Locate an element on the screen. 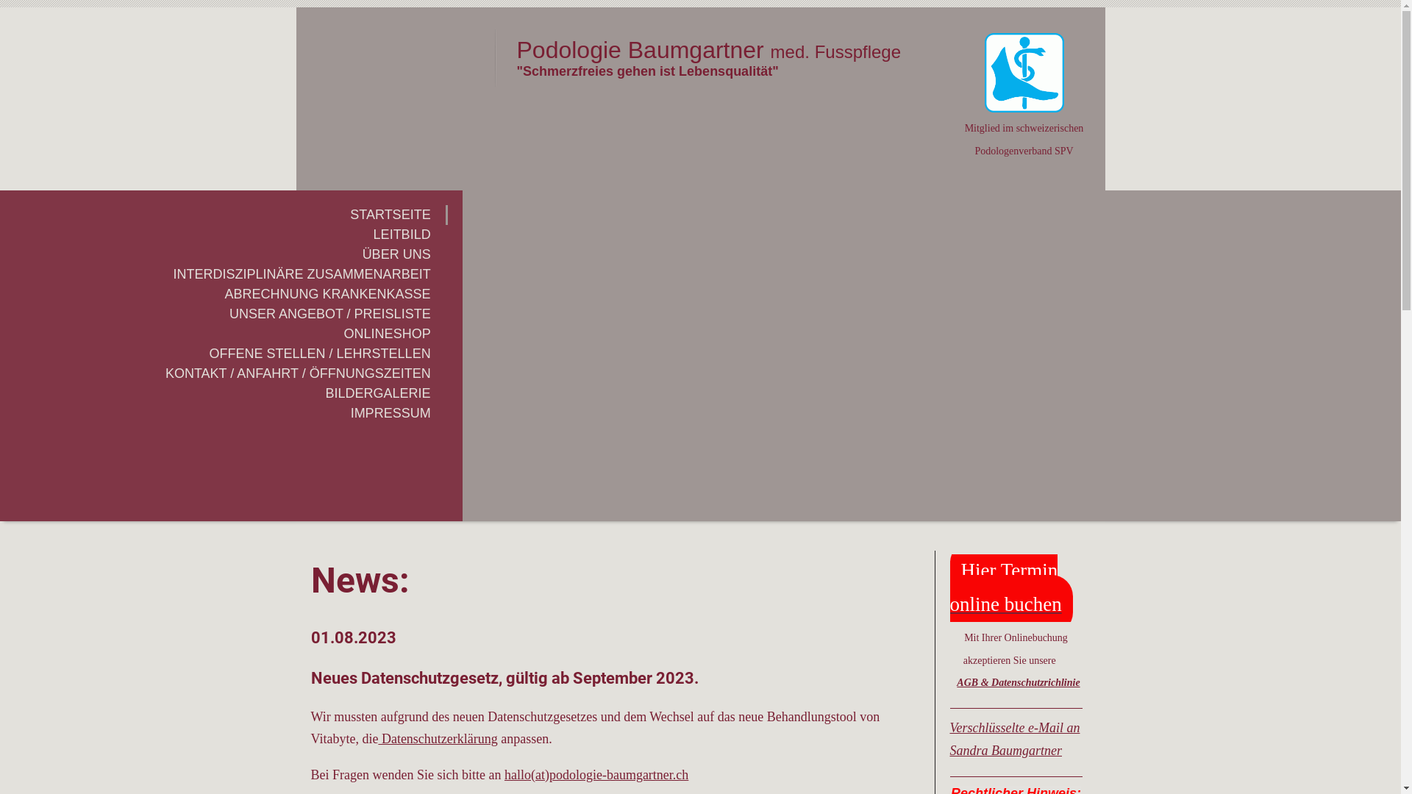 This screenshot has height=794, width=1412. BILDERGALERIE is located at coordinates (224, 394).